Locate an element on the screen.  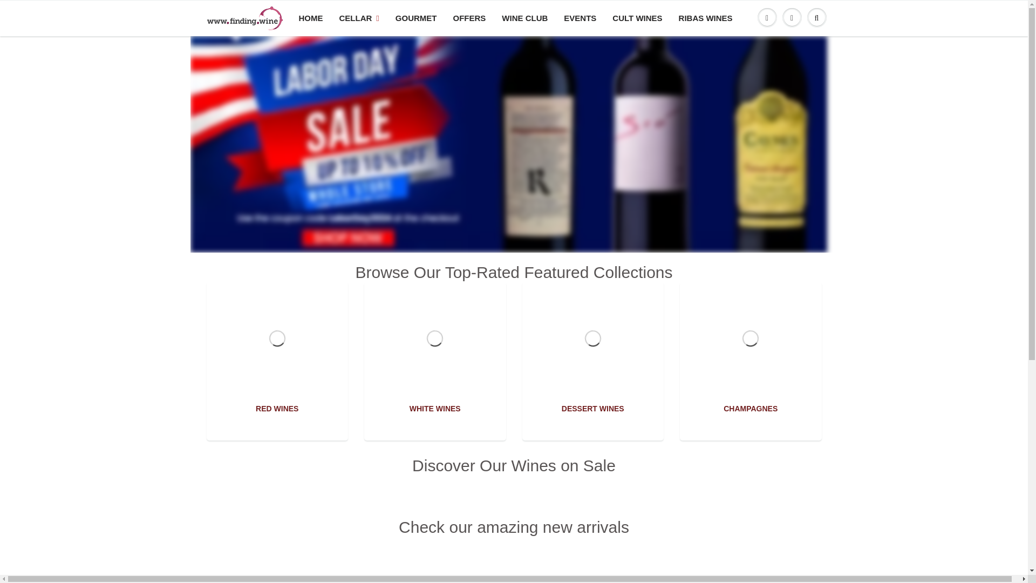
HOME is located at coordinates (310, 18).